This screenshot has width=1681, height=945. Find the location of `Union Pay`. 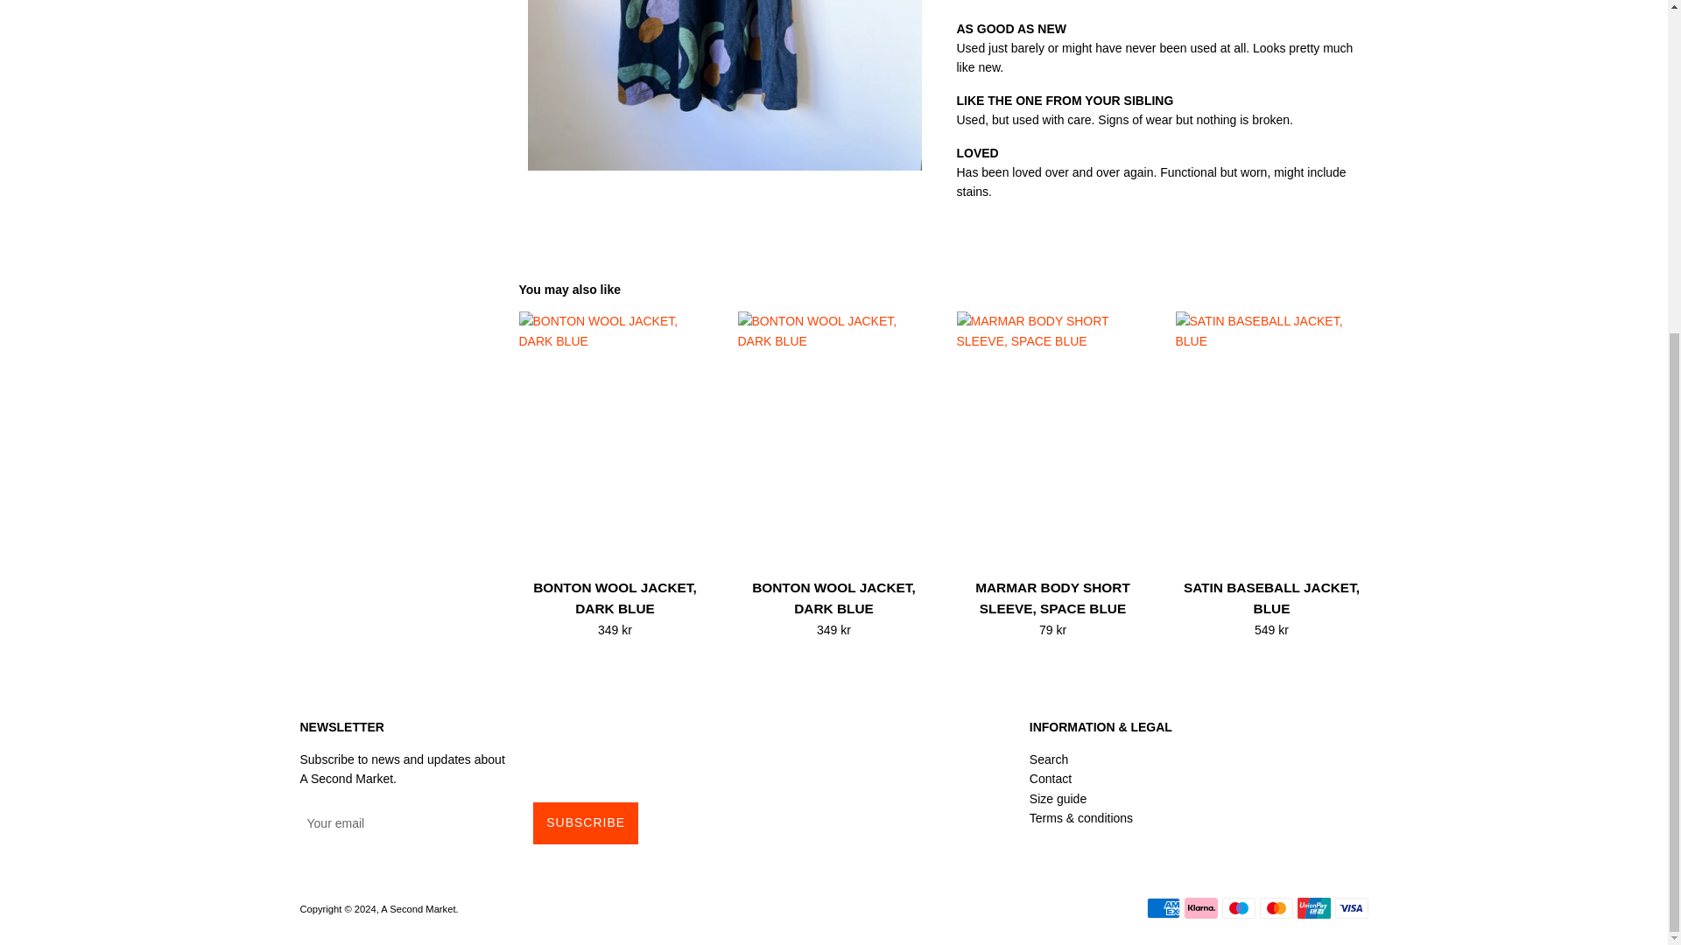

Union Pay is located at coordinates (1314, 908).